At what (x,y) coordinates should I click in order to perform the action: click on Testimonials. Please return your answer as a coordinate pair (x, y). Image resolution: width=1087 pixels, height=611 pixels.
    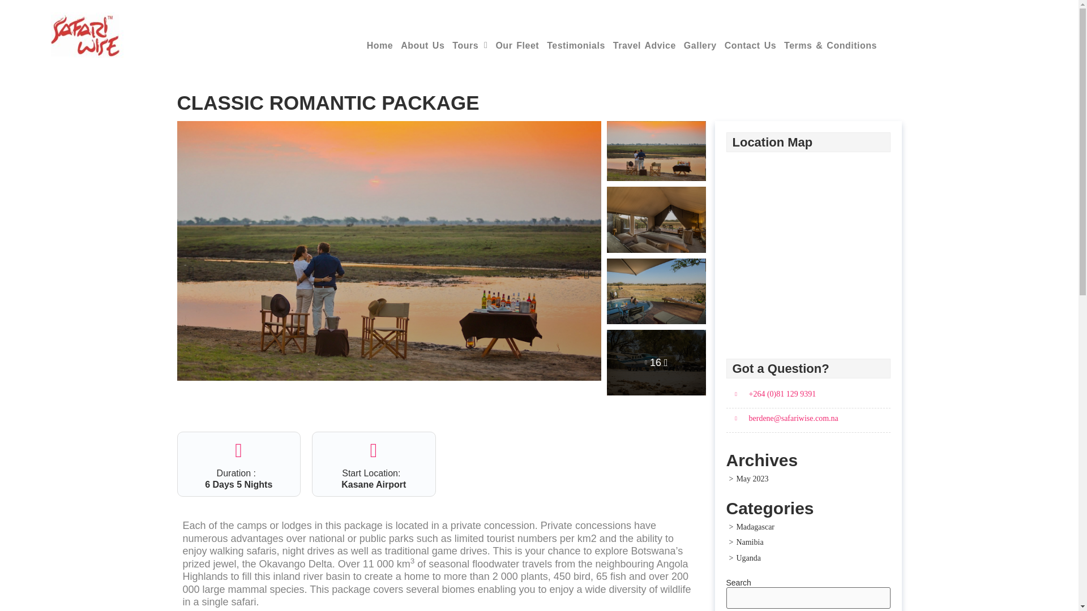
    Looking at the image, I should click on (576, 45).